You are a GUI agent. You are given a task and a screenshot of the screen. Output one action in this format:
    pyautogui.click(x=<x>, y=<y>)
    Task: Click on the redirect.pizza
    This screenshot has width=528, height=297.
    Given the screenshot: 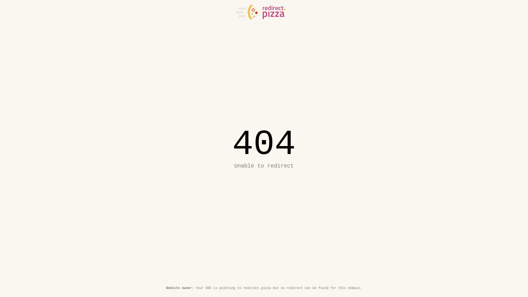 What is the action you would take?
    pyautogui.click(x=261, y=12)
    